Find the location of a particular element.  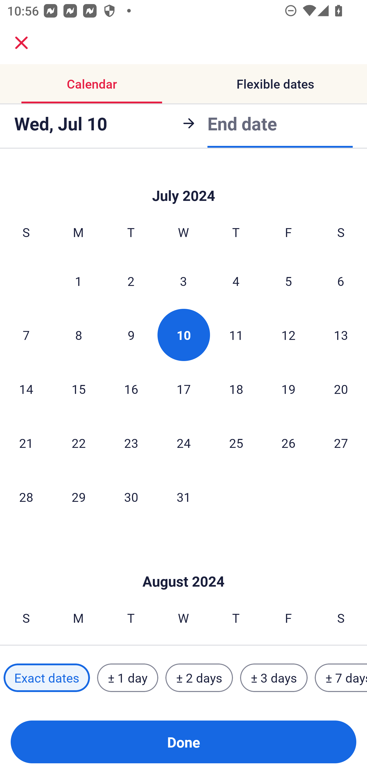

17 Wednesday, July 17, 2024 is located at coordinates (183, 389).